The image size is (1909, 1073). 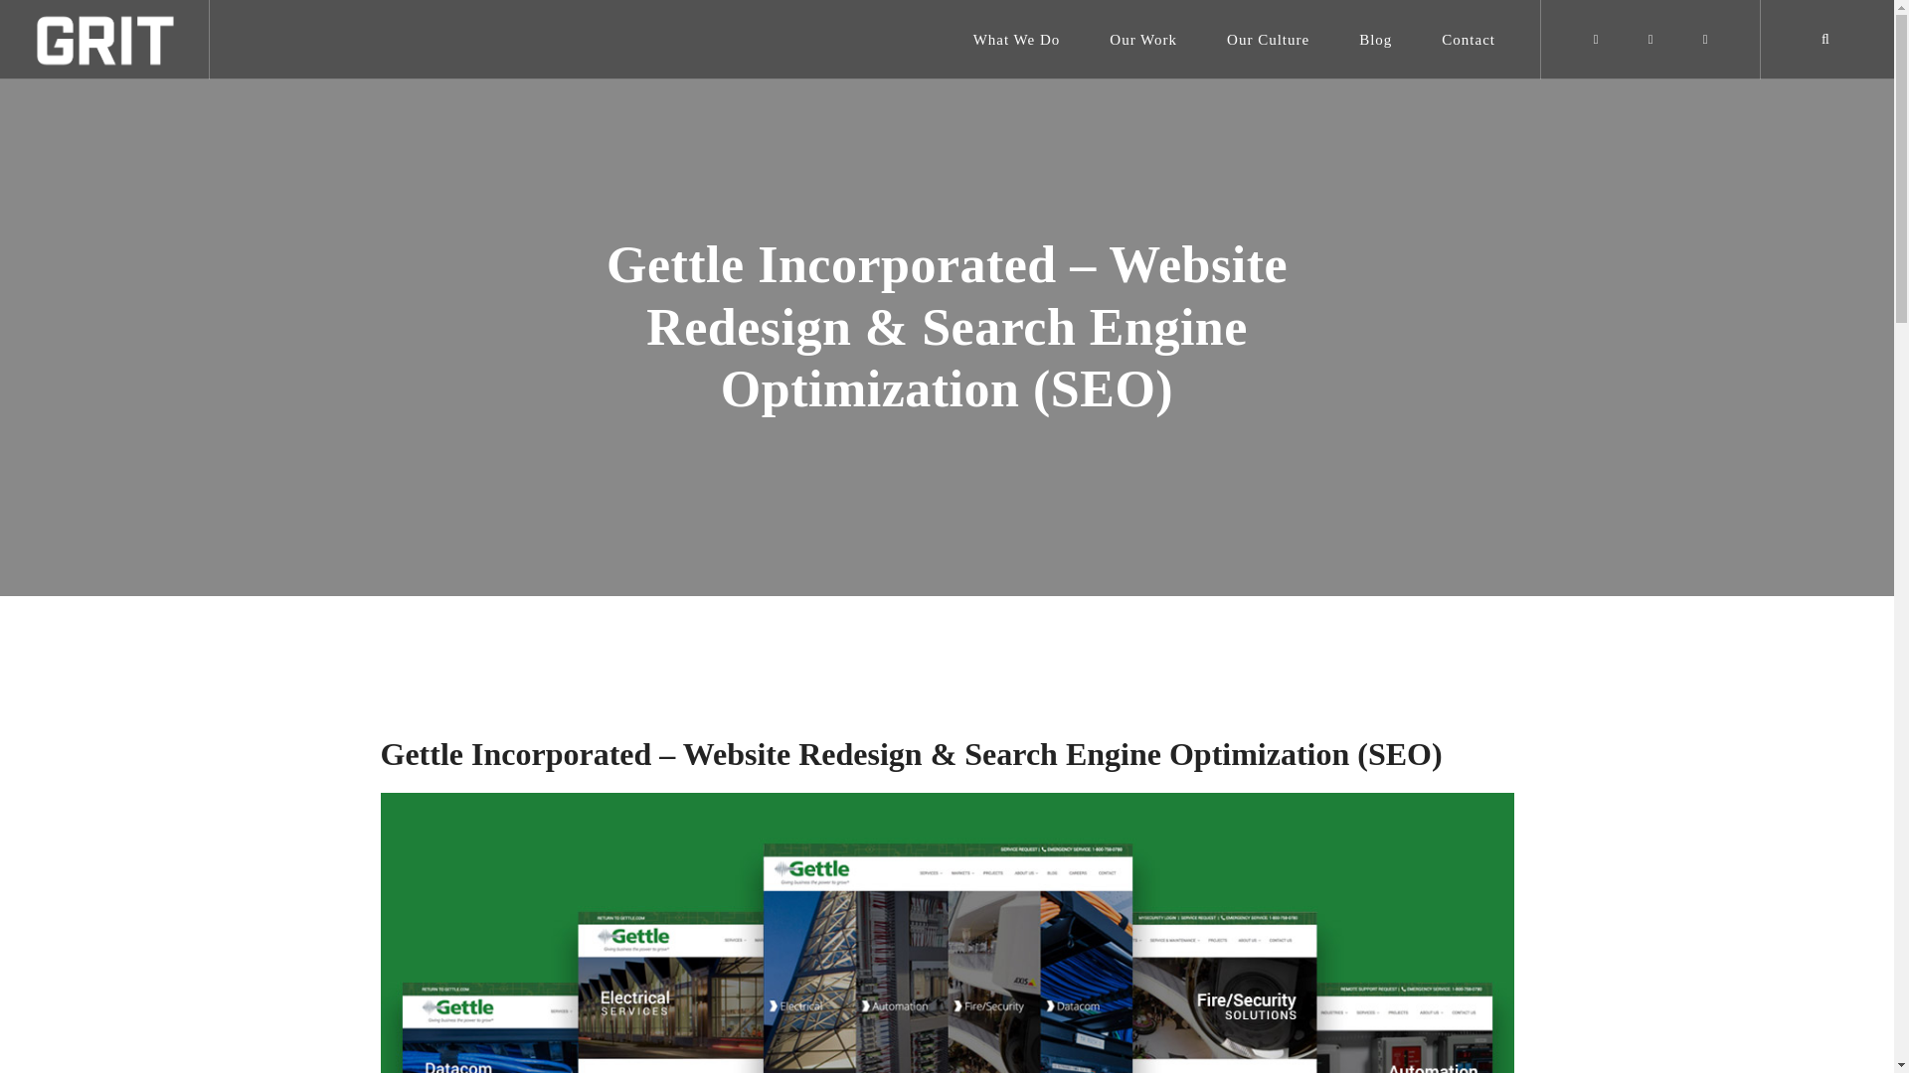 What do you see at coordinates (1017, 40) in the screenshot?
I see `What We Do` at bounding box center [1017, 40].